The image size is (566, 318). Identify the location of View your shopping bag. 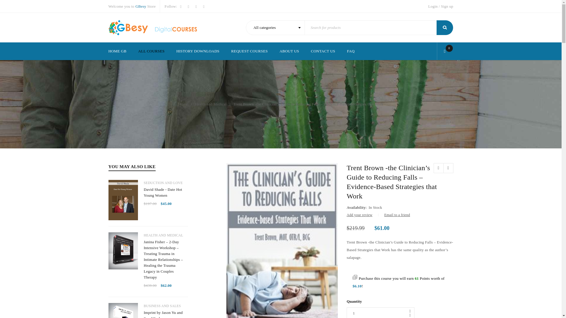
(446, 51).